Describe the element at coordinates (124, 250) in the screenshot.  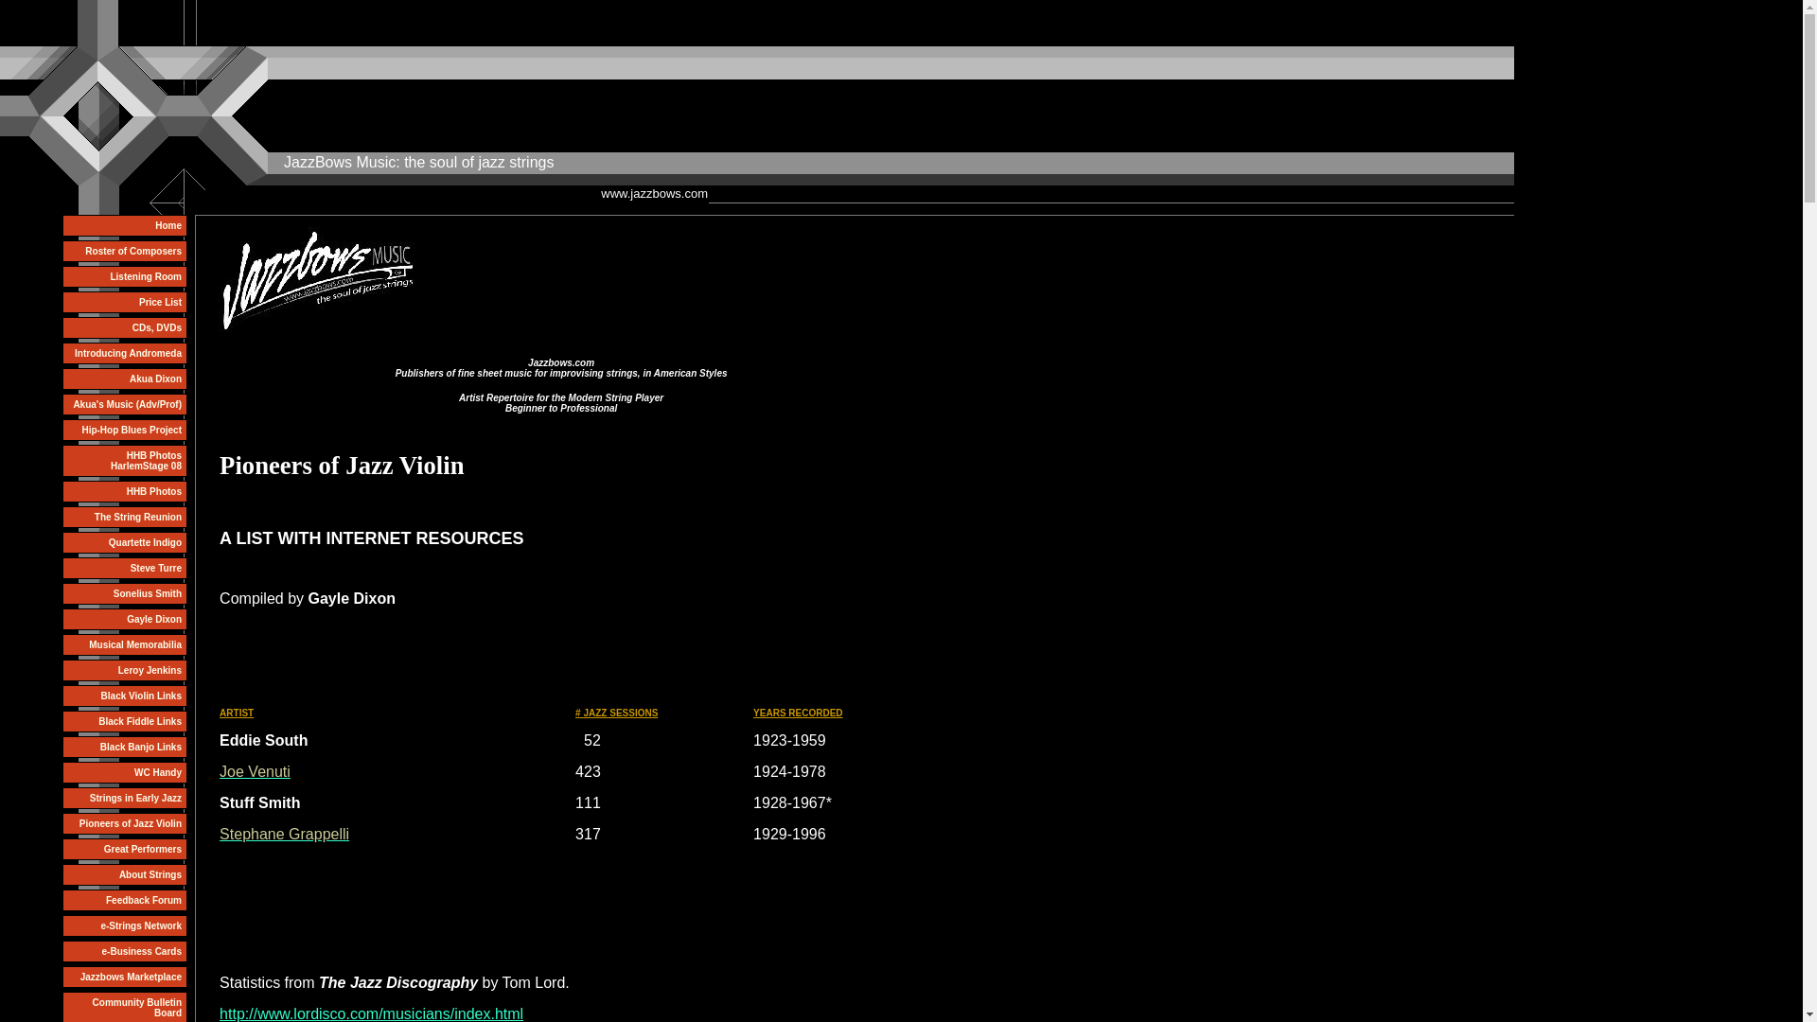
I see `Roster of Composers` at that location.